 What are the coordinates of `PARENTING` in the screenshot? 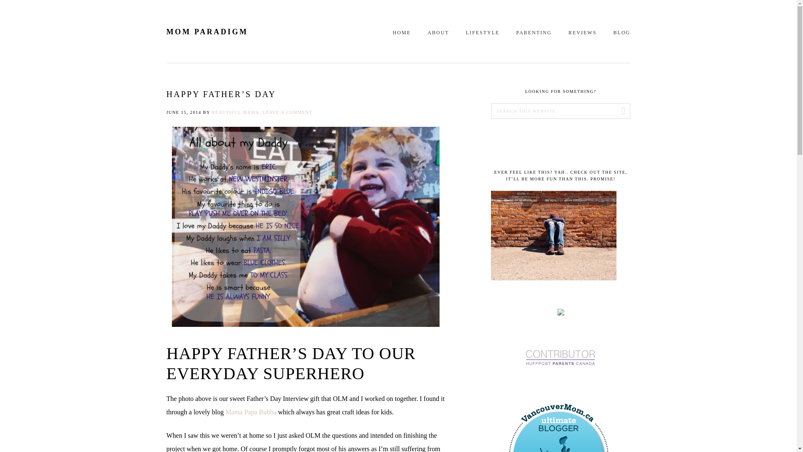 It's located at (534, 32).